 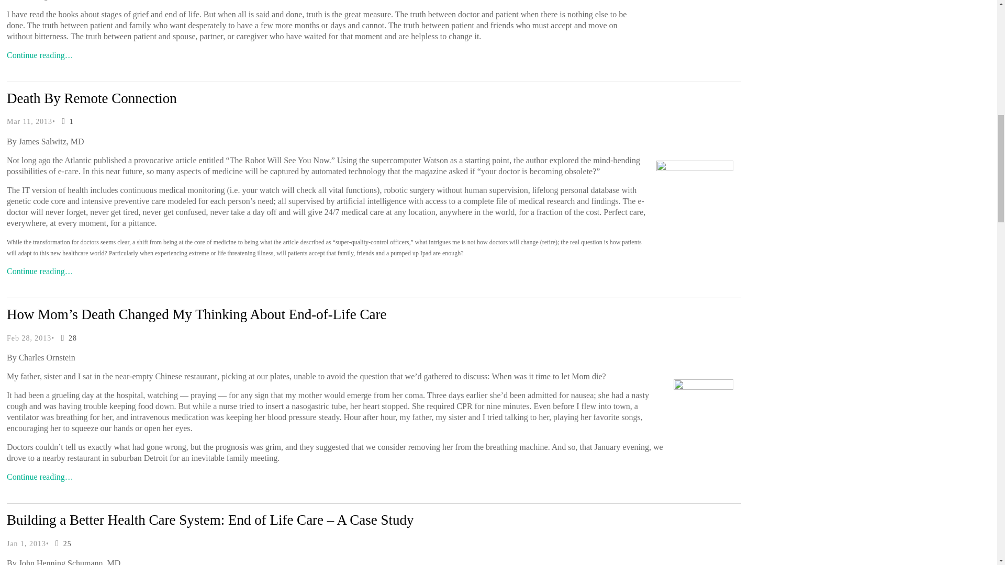 What do you see at coordinates (65, 121) in the screenshot?
I see `1` at bounding box center [65, 121].